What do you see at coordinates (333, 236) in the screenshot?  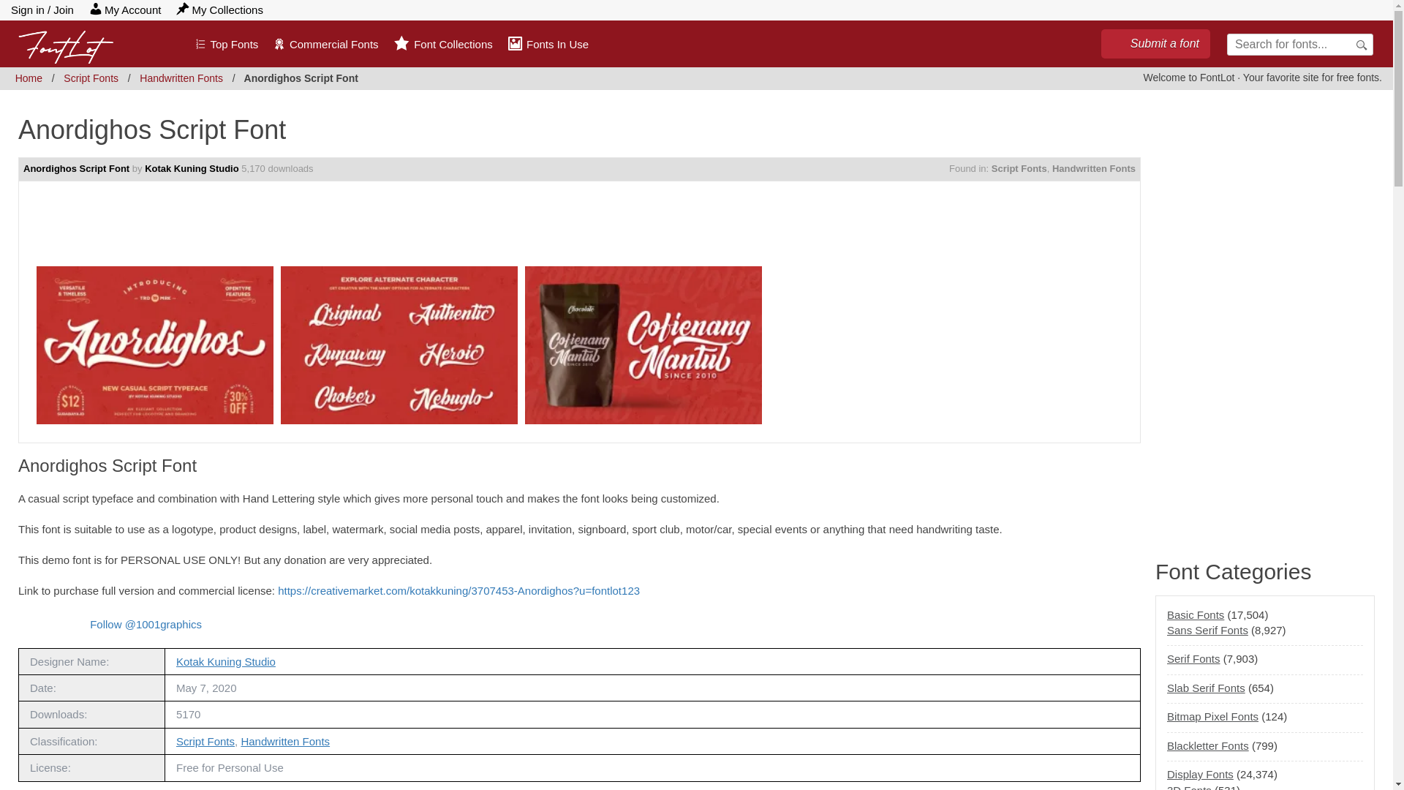 I see `Anordighos Script Font` at bounding box center [333, 236].